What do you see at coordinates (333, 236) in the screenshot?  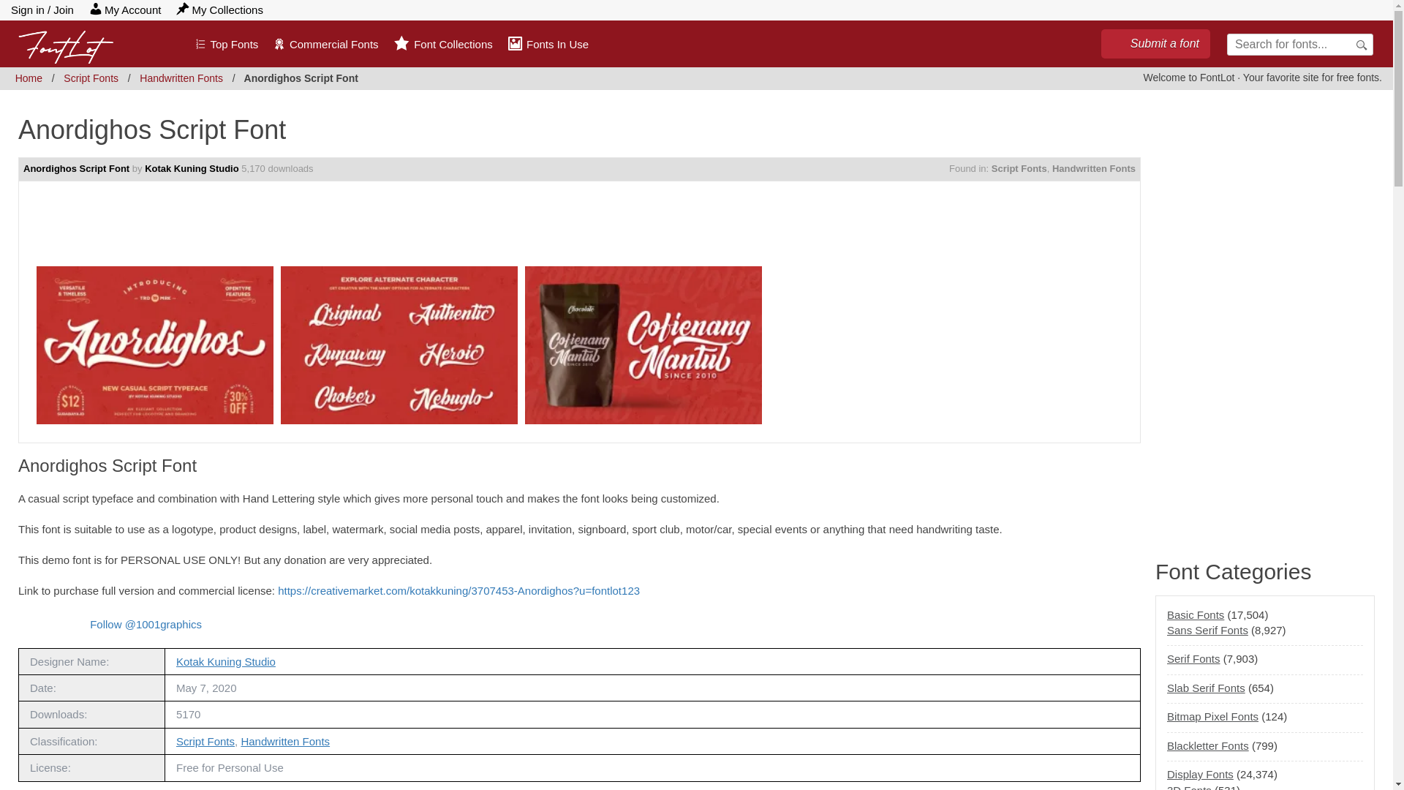 I see `Anordighos Script Font` at bounding box center [333, 236].